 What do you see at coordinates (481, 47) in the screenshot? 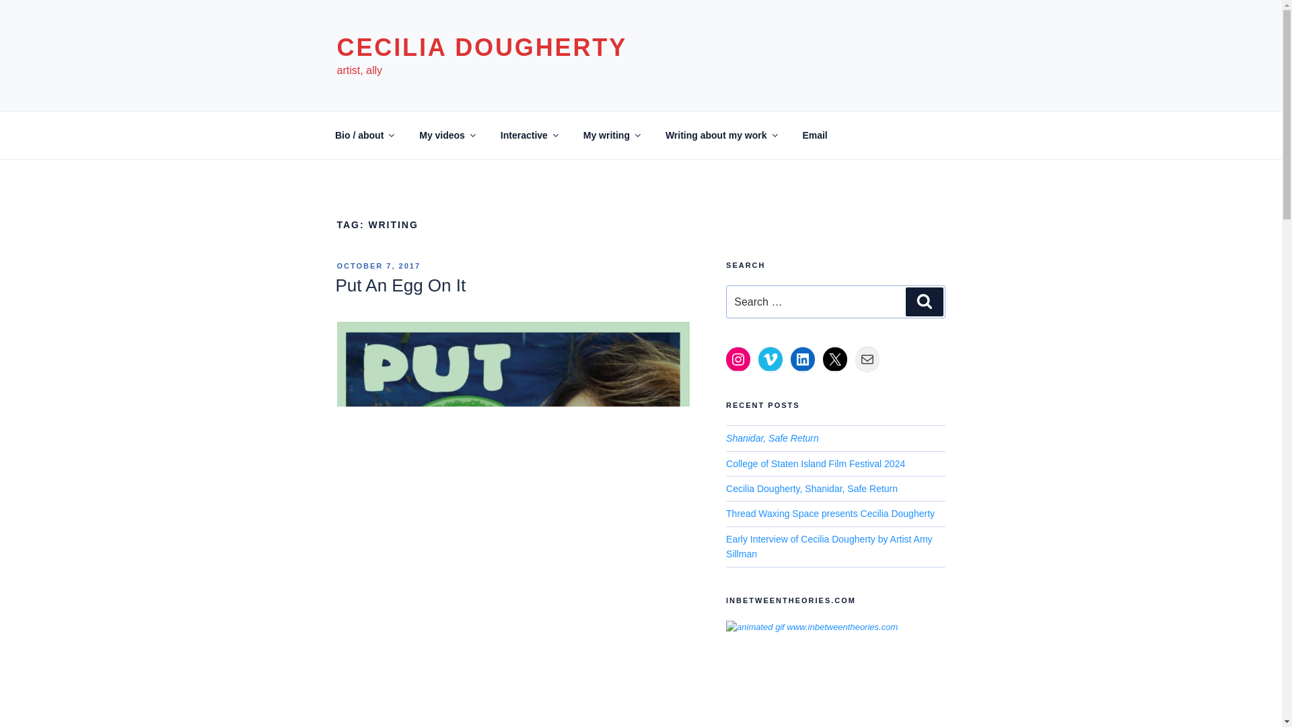
I see `CECILIA DOUGHERTY` at bounding box center [481, 47].